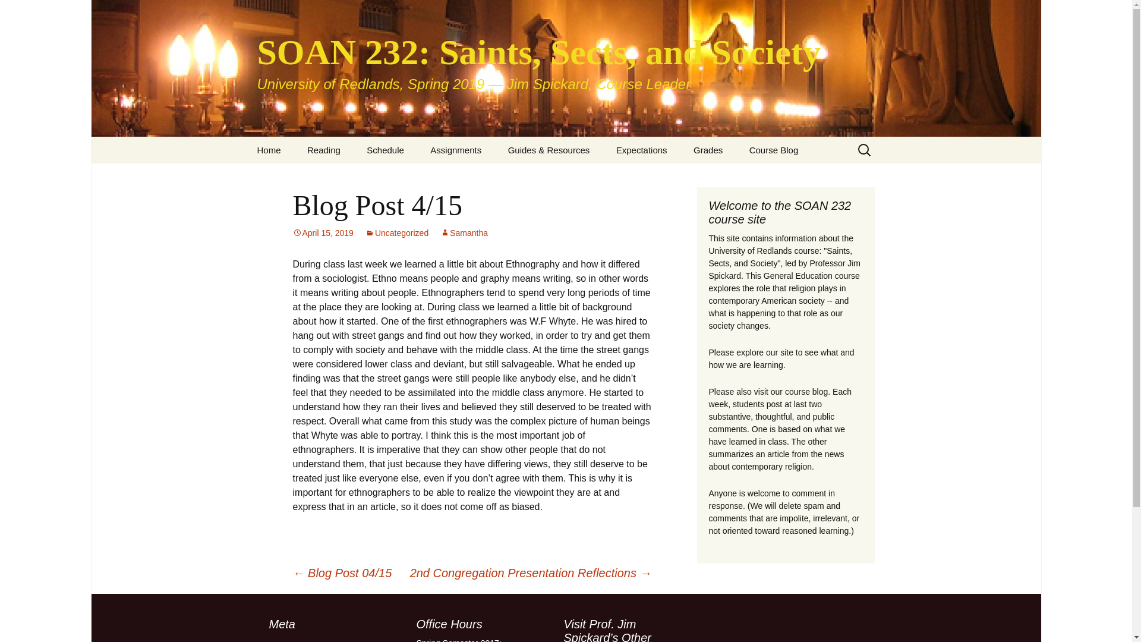 This screenshot has height=642, width=1141. What do you see at coordinates (740, 181) in the screenshot?
I see `How I Grade Course Participation` at bounding box center [740, 181].